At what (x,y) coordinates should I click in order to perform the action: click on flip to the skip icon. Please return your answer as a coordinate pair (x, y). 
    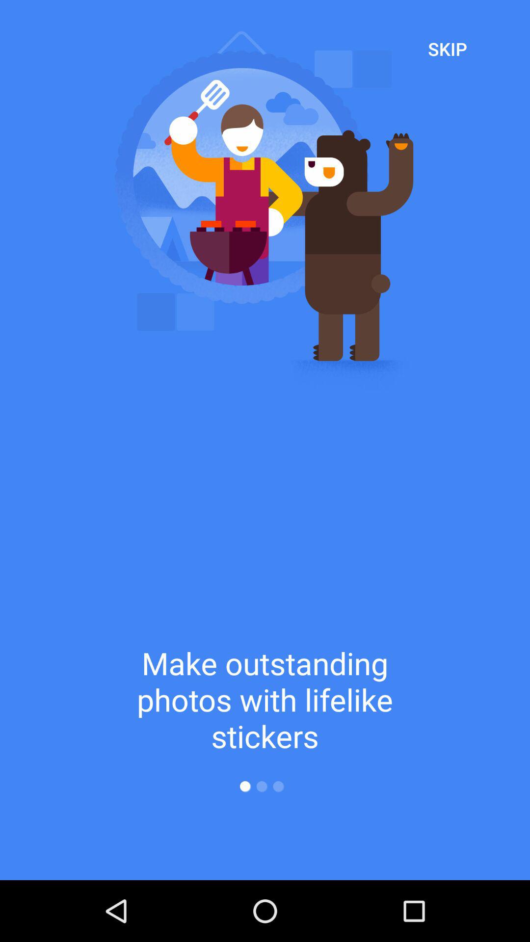
    Looking at the image, I should click on (448, 49).